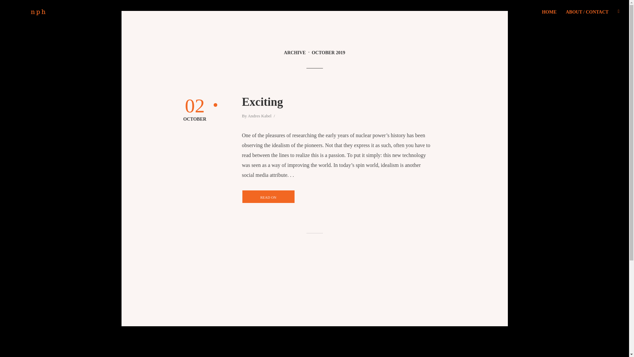 Image resolution: width=634 pixels, height=357 pixels. Describe the element at coordinates (337, 102) in the screenshot. I see `Exciting` at that location.